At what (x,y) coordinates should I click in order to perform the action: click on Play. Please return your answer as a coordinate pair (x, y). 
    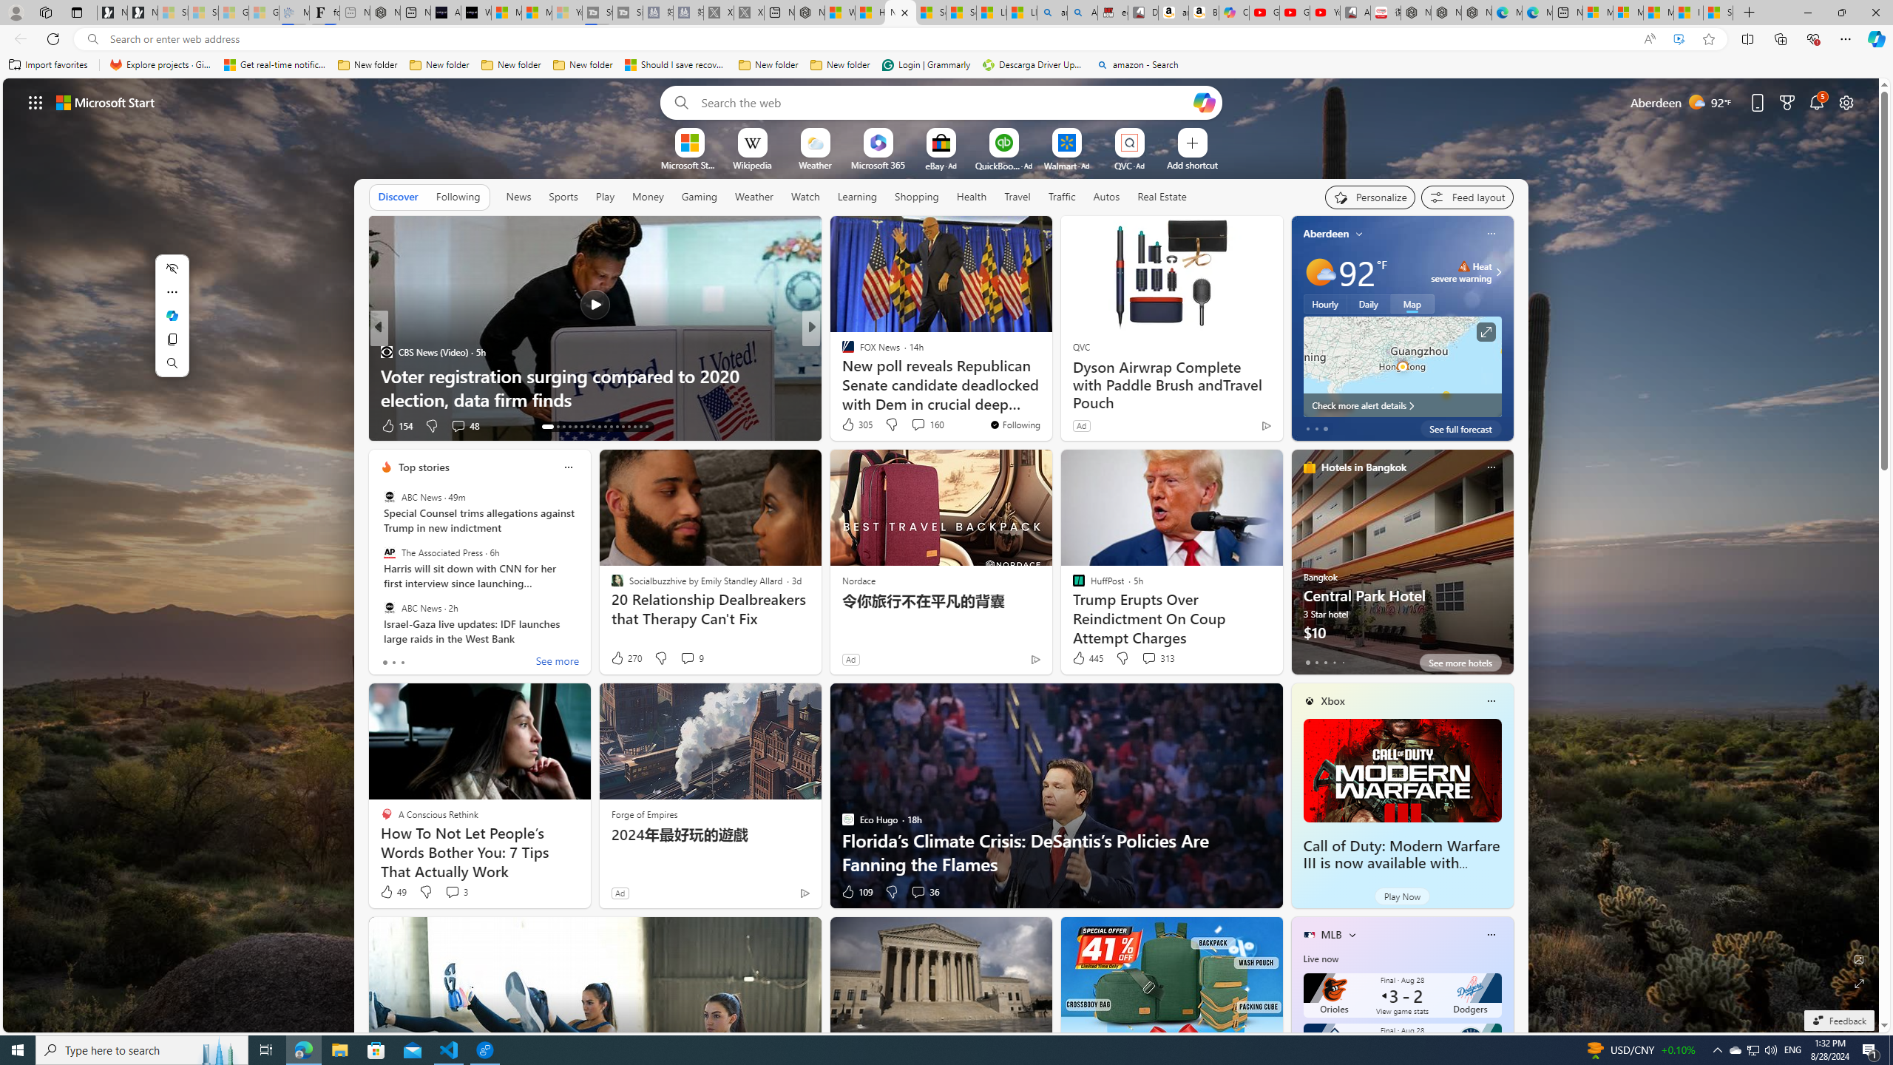
    Looking at the image, I should click on (605, 197).